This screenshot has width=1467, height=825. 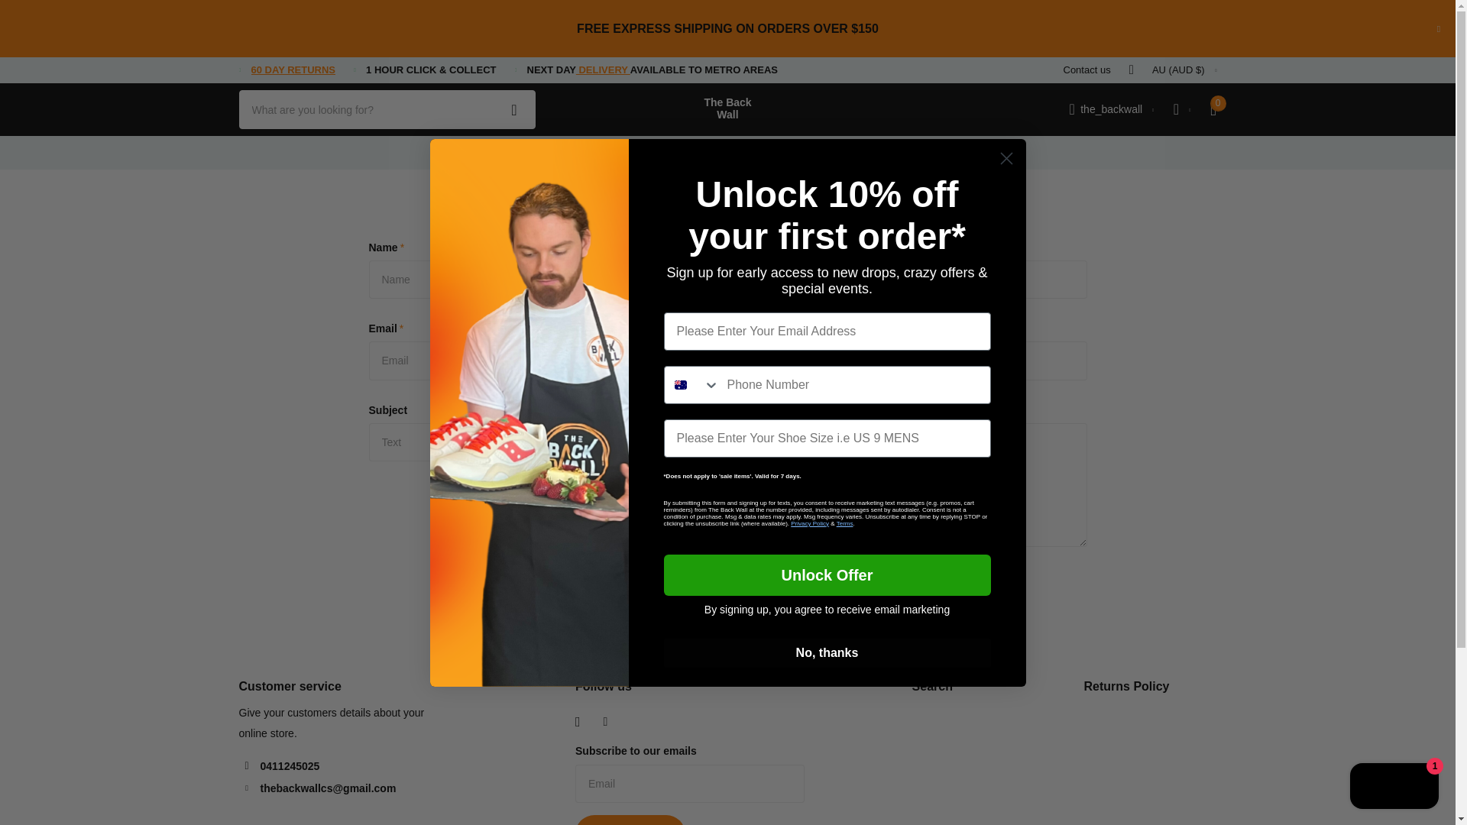 What do you see at coordinates (1086, 70) in the screenshot?
I see `Contact us` at bounding box center [1086, 70].